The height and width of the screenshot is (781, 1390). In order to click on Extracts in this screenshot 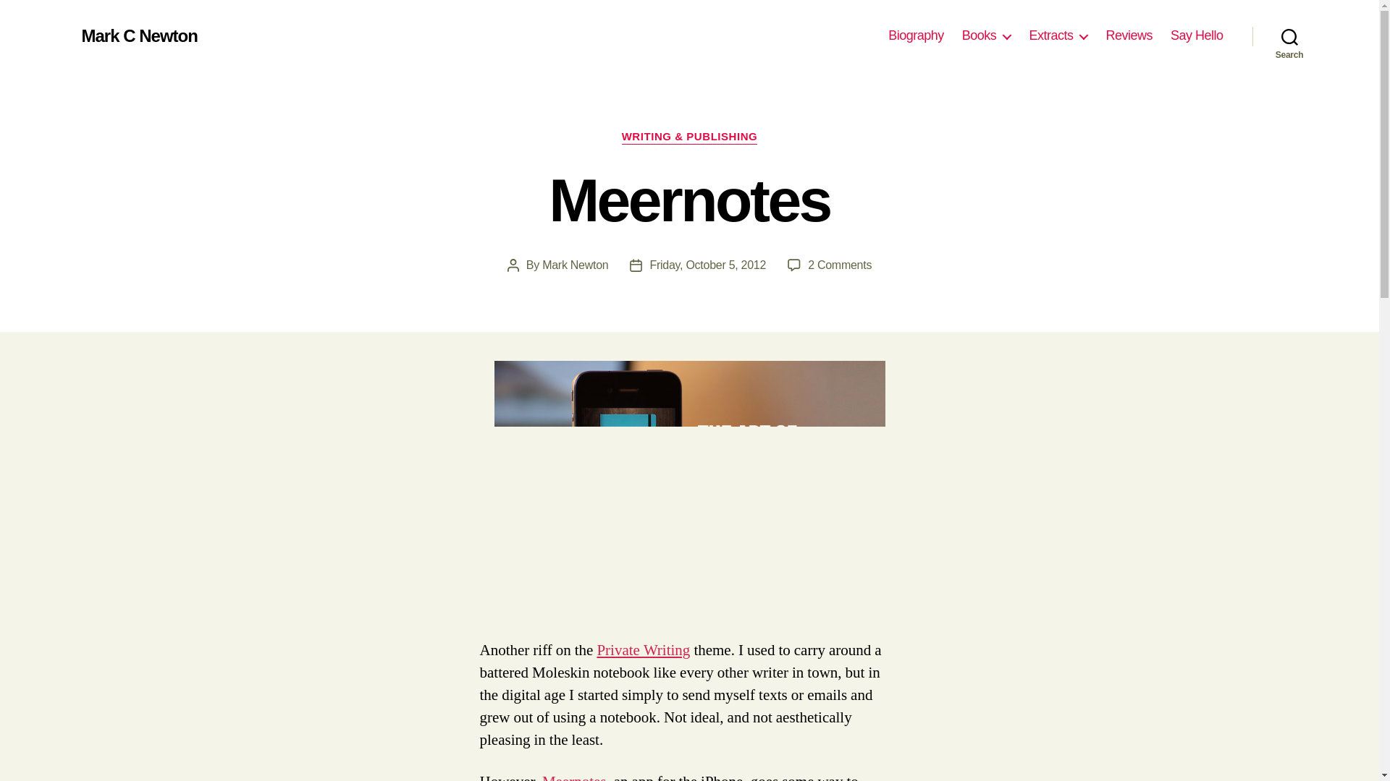, I will do `click(1057, 35)`.